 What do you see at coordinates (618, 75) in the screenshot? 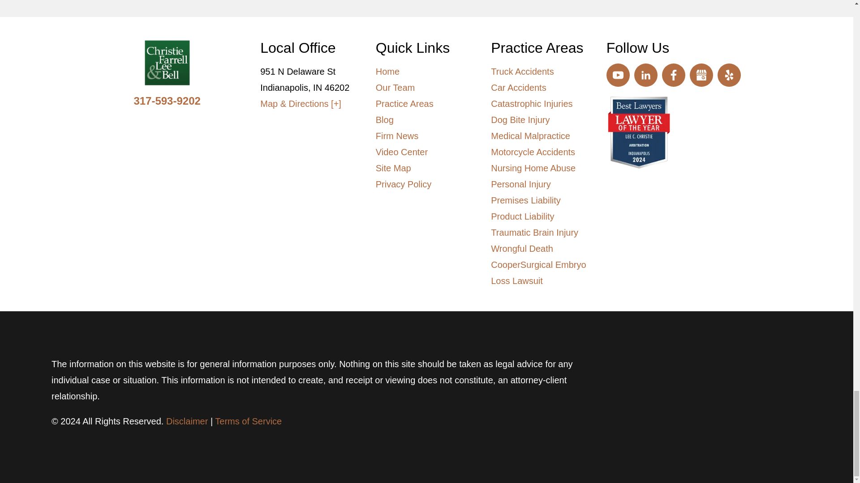
I see `Follow Us on YouTube` at bounding box center [618, 75].